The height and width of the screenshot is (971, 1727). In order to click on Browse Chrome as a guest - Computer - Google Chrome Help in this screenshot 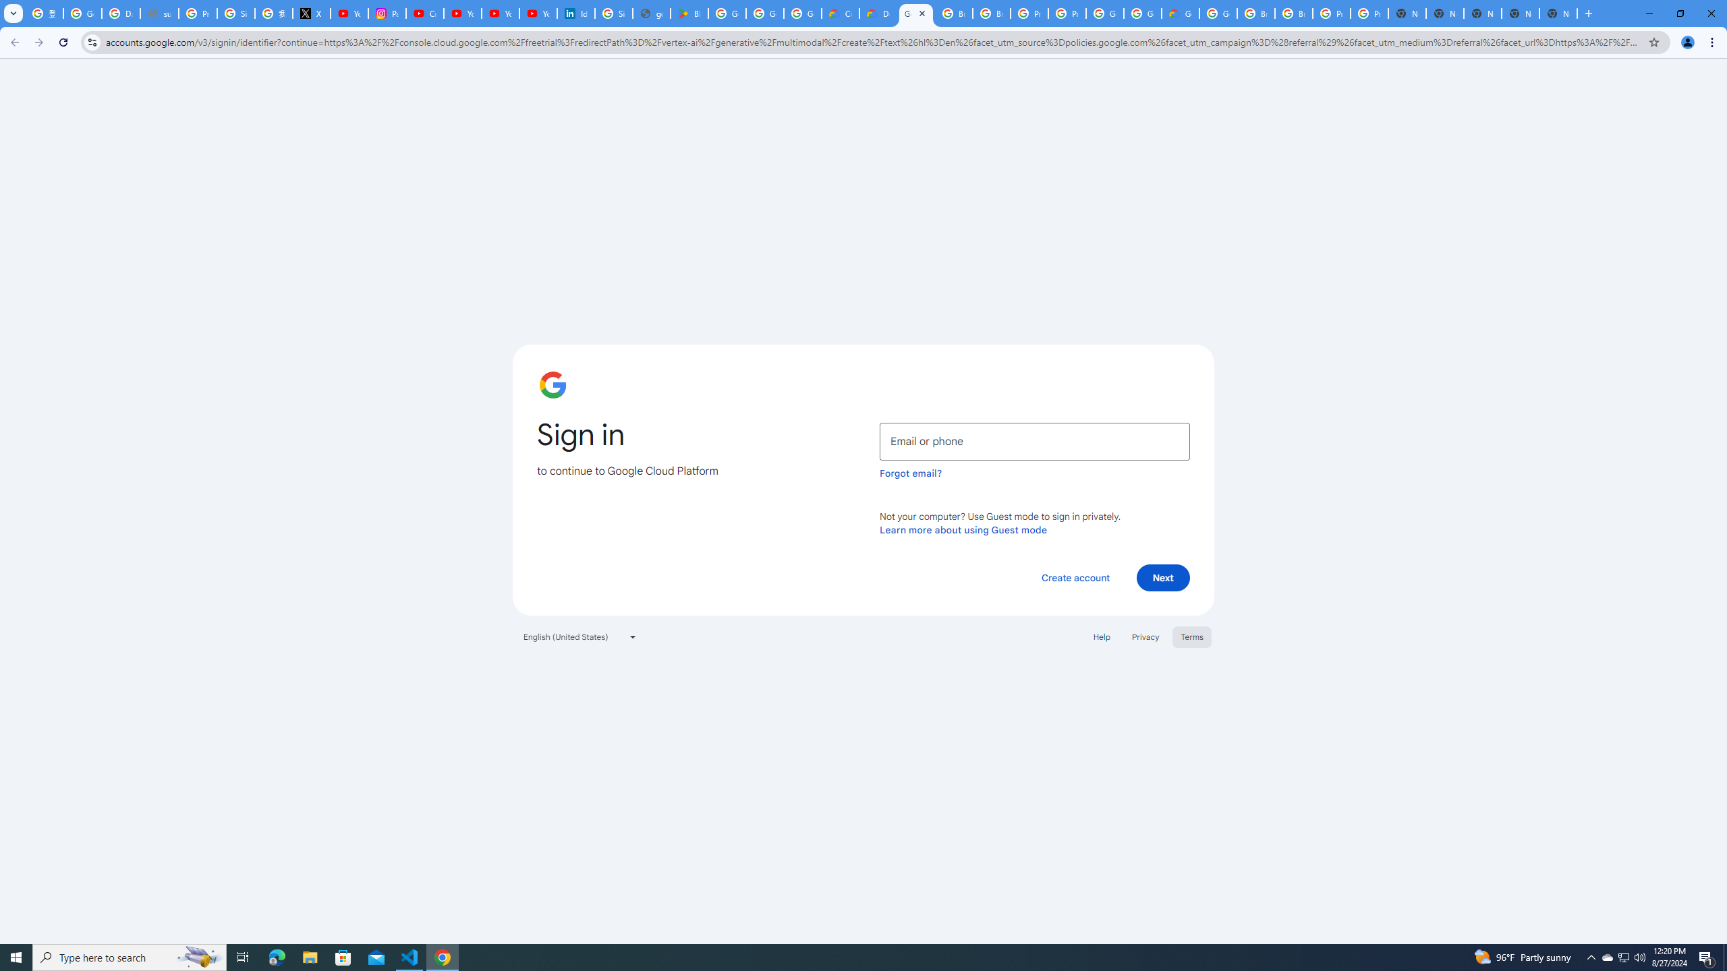, I will do `click(1256, 13)`.